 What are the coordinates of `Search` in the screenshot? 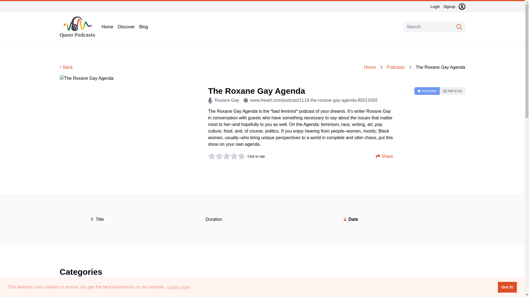 It's located at (459, 27).